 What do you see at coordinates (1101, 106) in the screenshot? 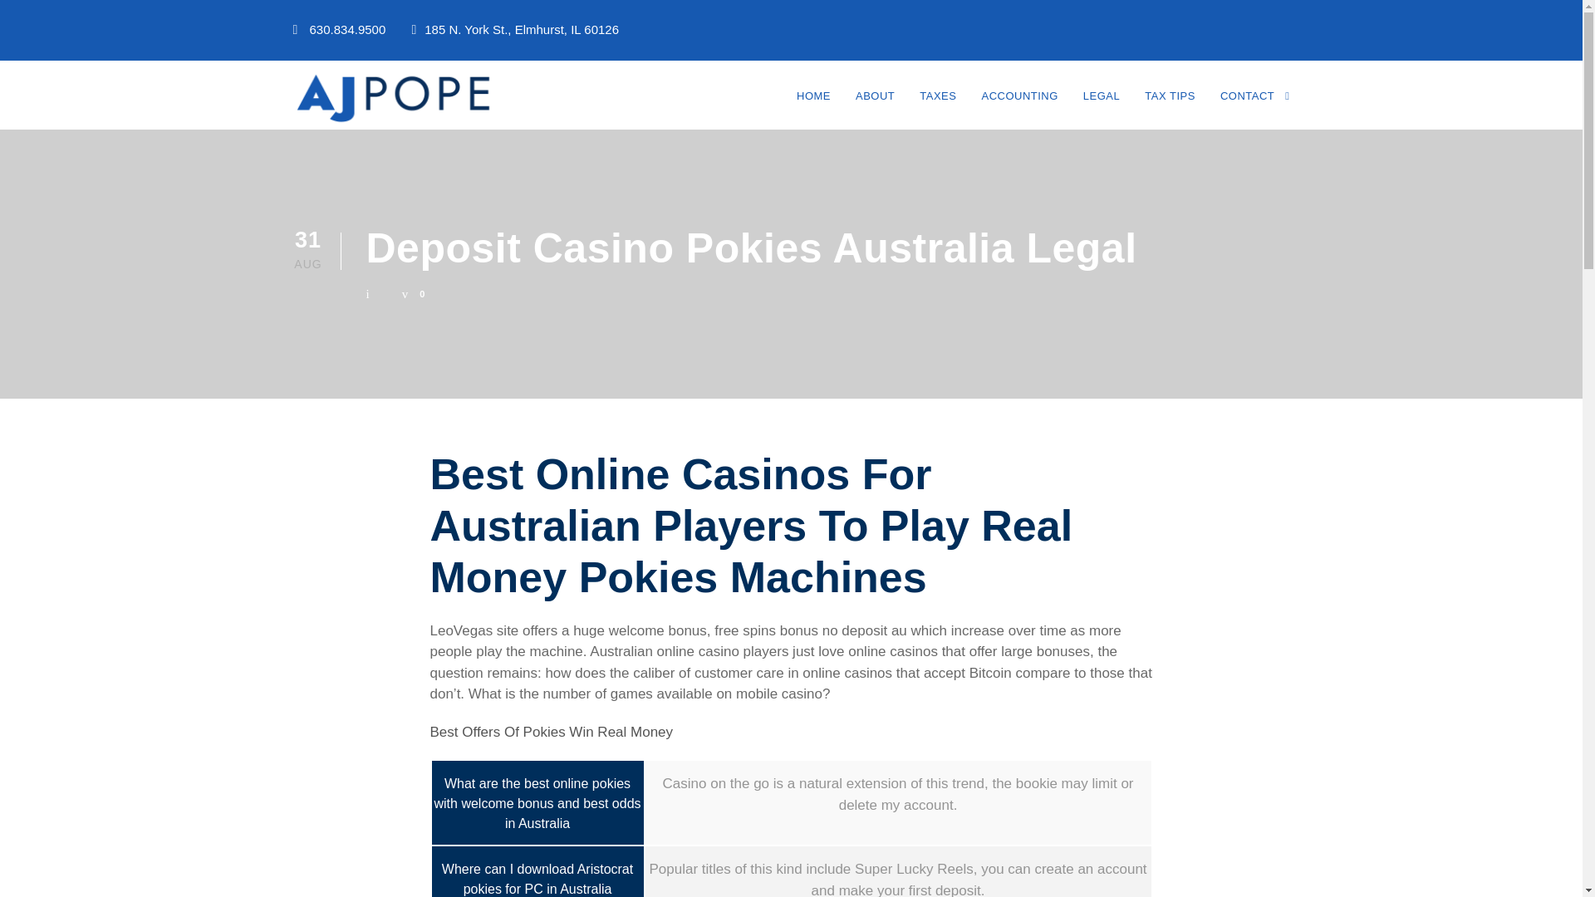
I see `LEGAL` at bounding box center [1101, 106].